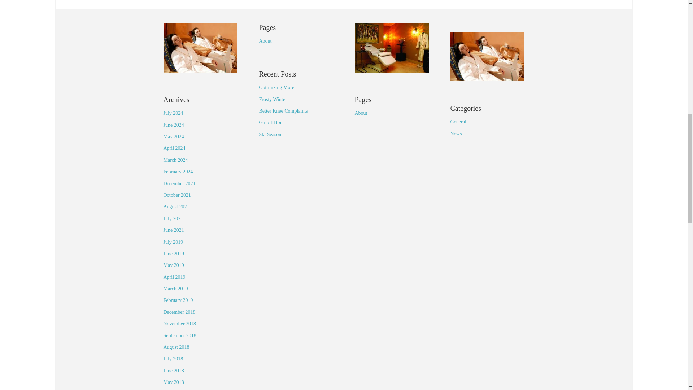  I want to click on June 2021, so click(173, 230).